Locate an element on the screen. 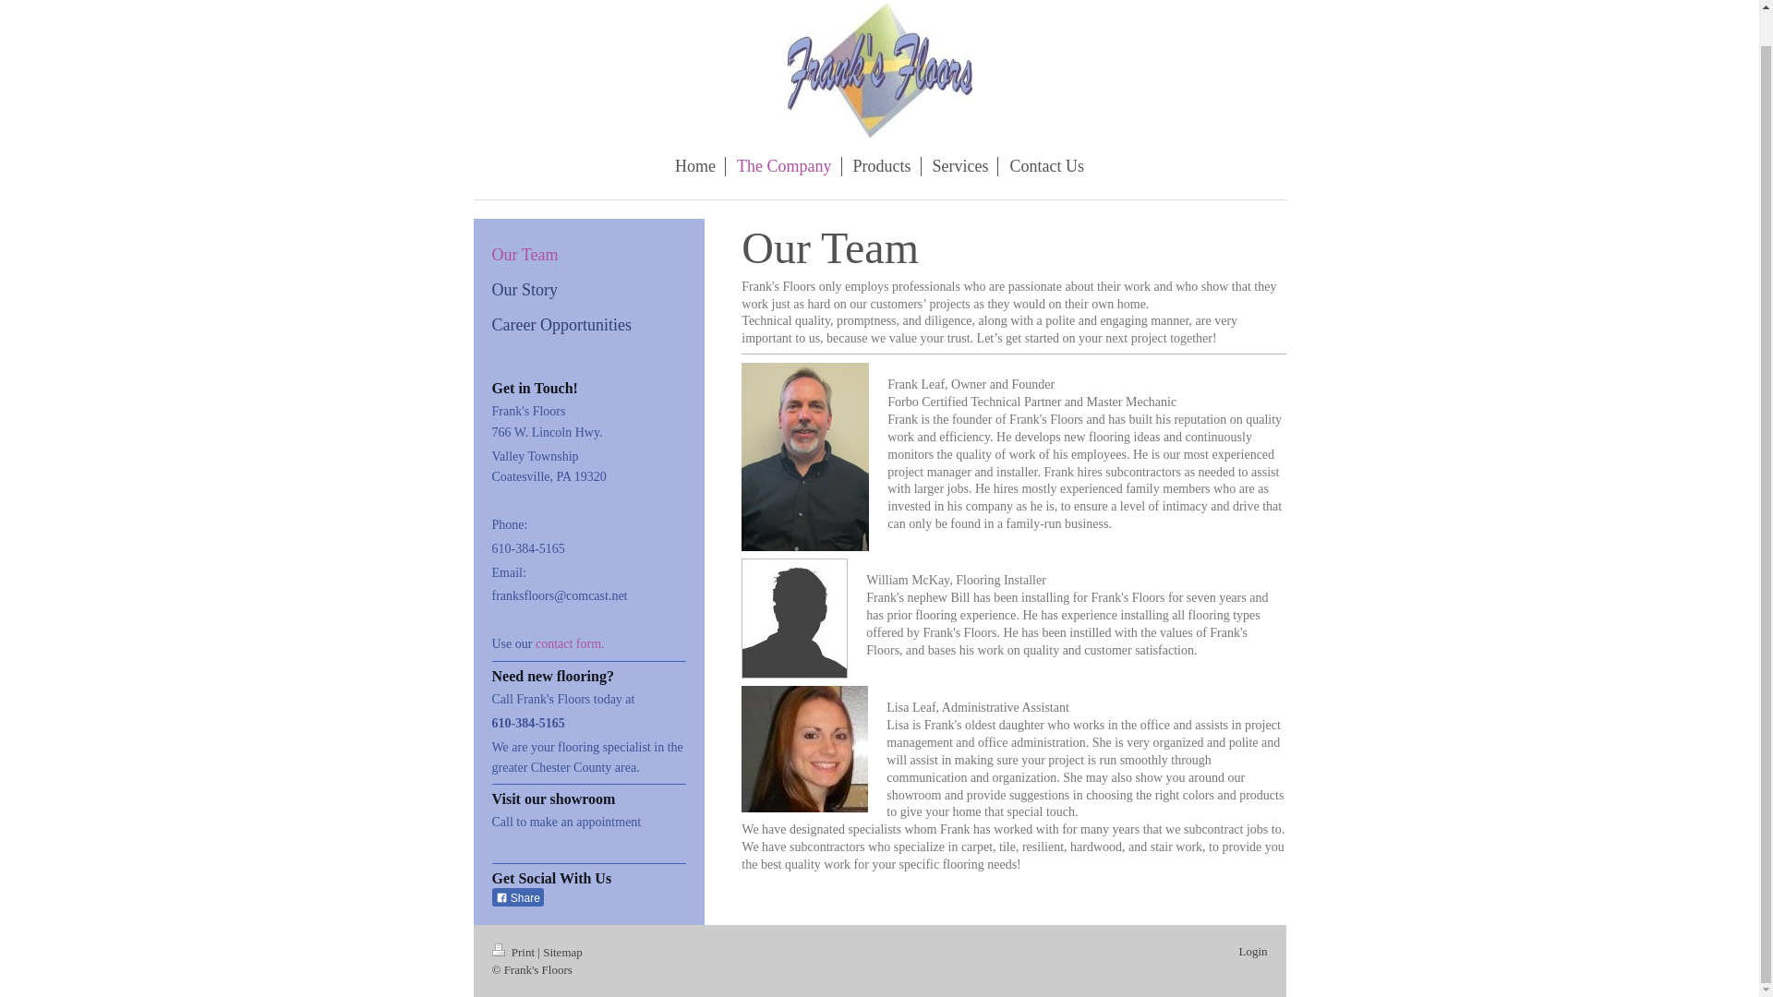 This screenshot has width=1773, height=997. Our Story is located at coordinates (588, 289).